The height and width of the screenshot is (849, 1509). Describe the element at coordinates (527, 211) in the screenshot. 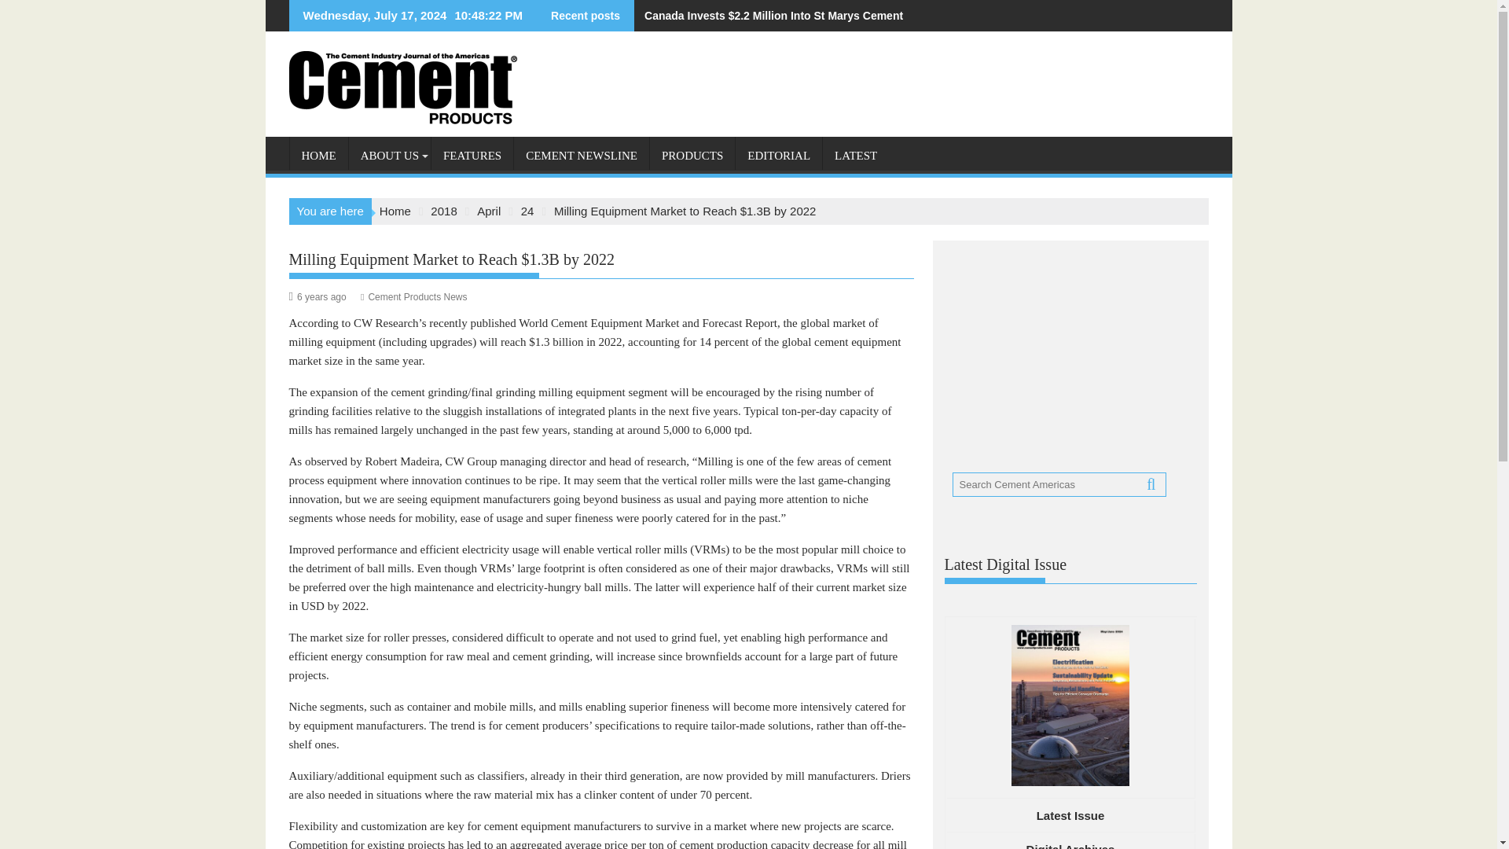

I see `24` at that location.